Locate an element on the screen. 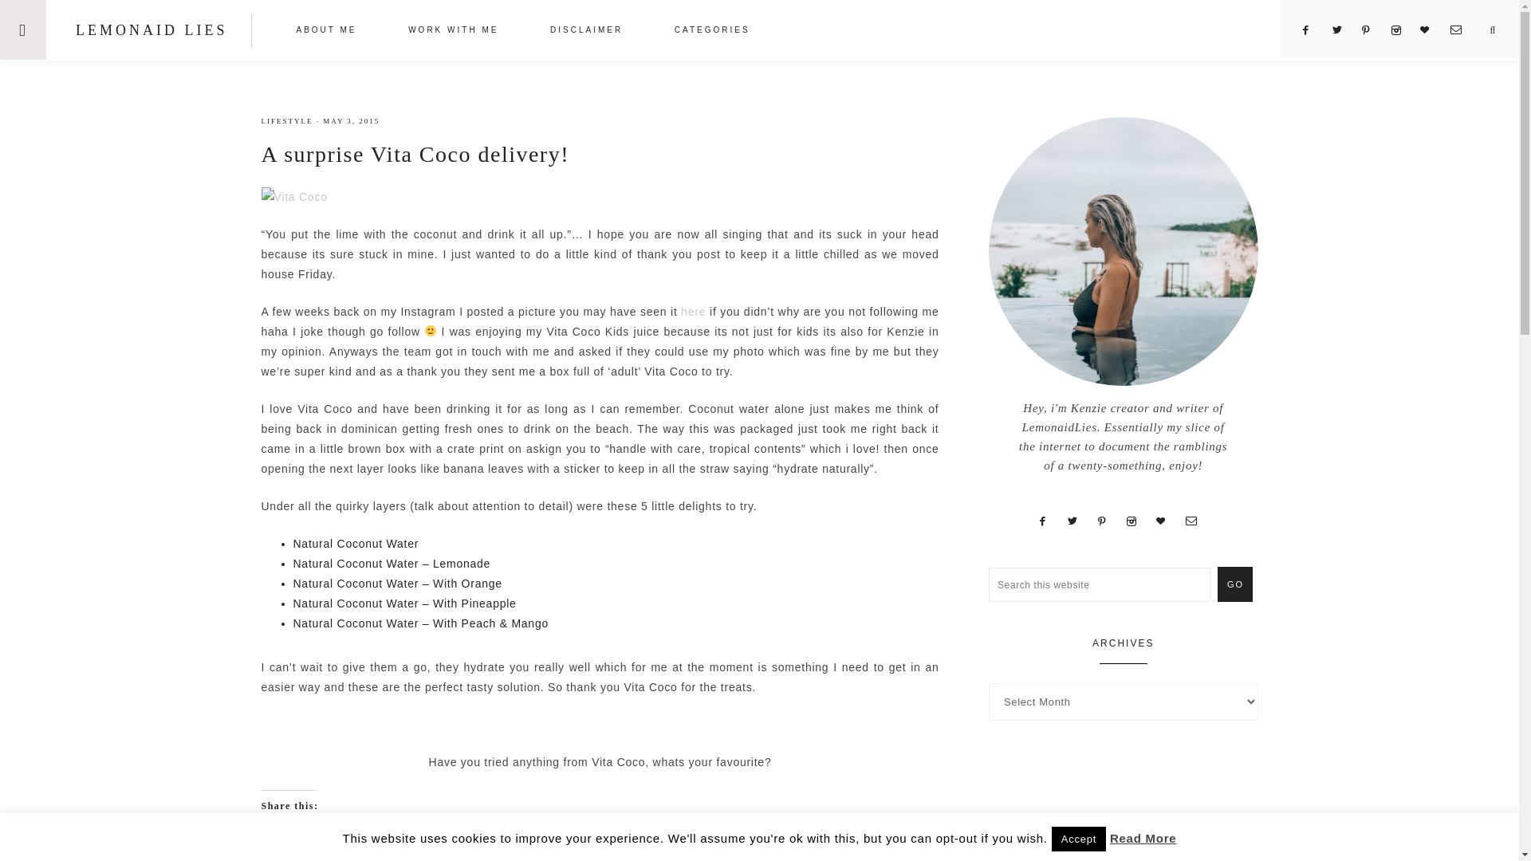  GO is located at coordinates (1234, 584).